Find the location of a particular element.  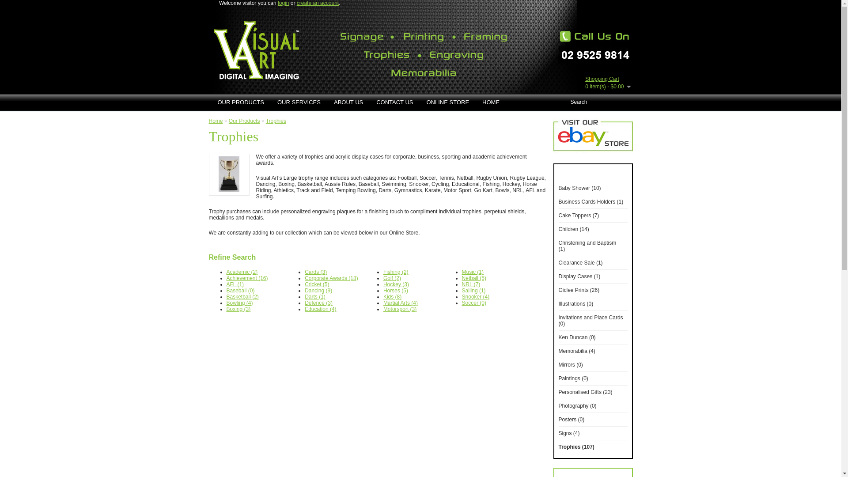

Business Cards Holders (1) is located at coordinates (591, 202).